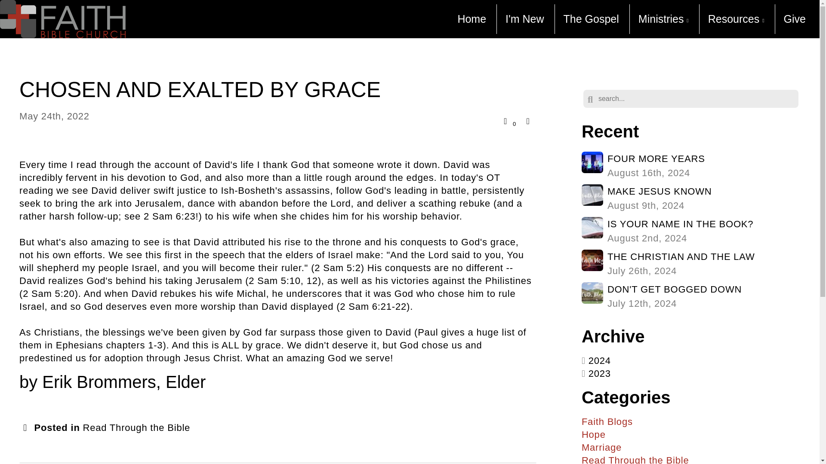  I want to click on 0, so click(691, 231).